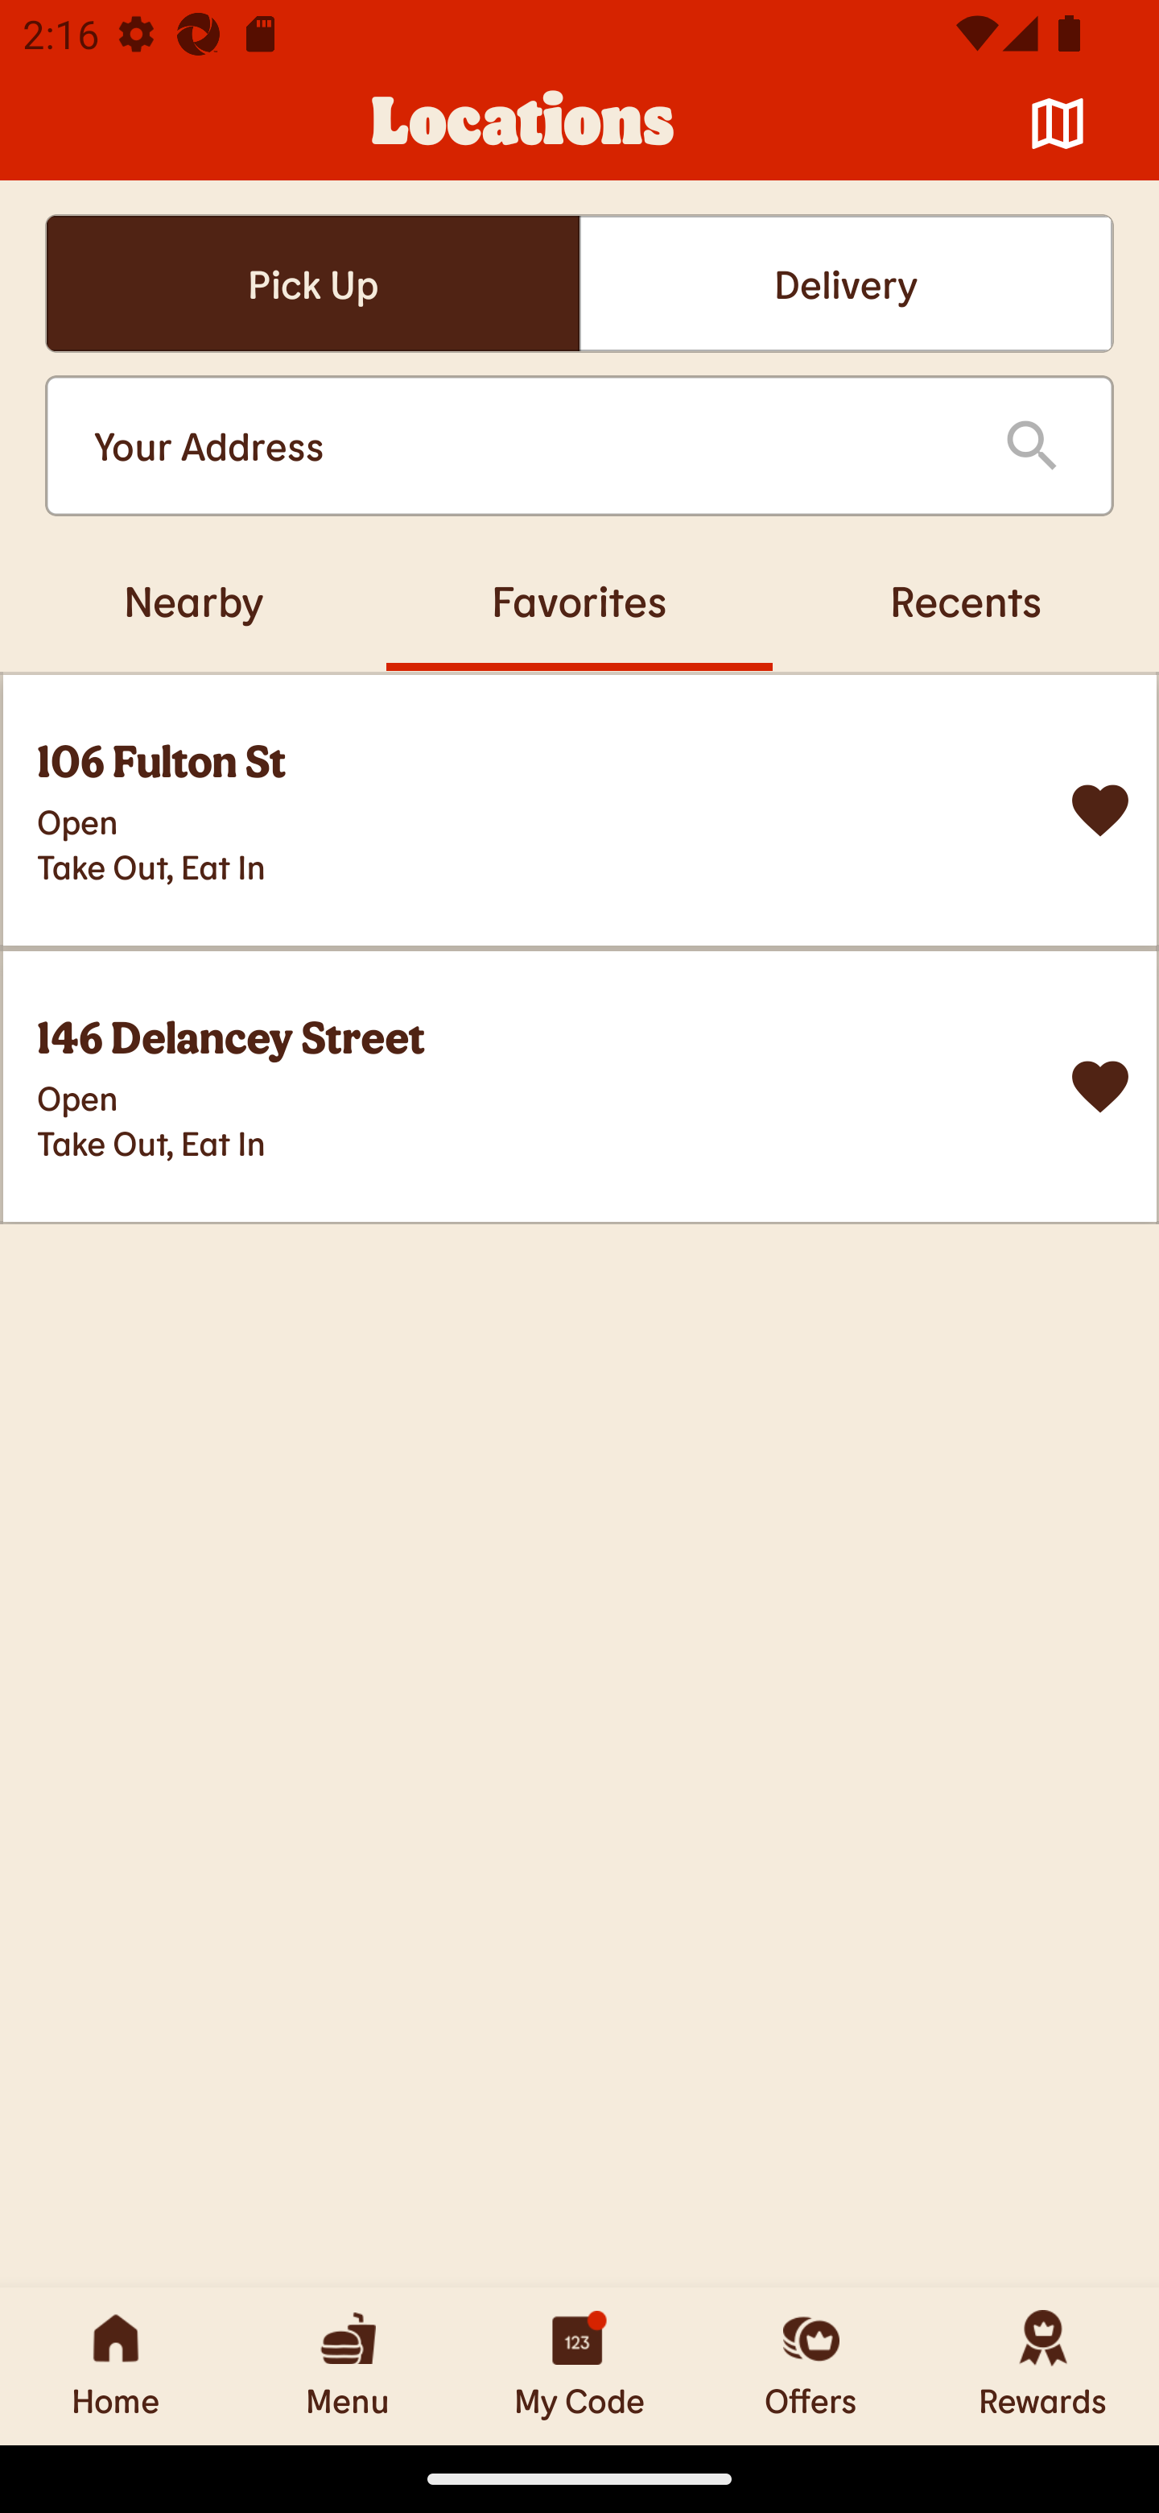 The width and height of the screenshot is (1159, 2513). Describe the element at coordinates (1058, 124) in the screenshot. I see `Map 󰦂` at that location.